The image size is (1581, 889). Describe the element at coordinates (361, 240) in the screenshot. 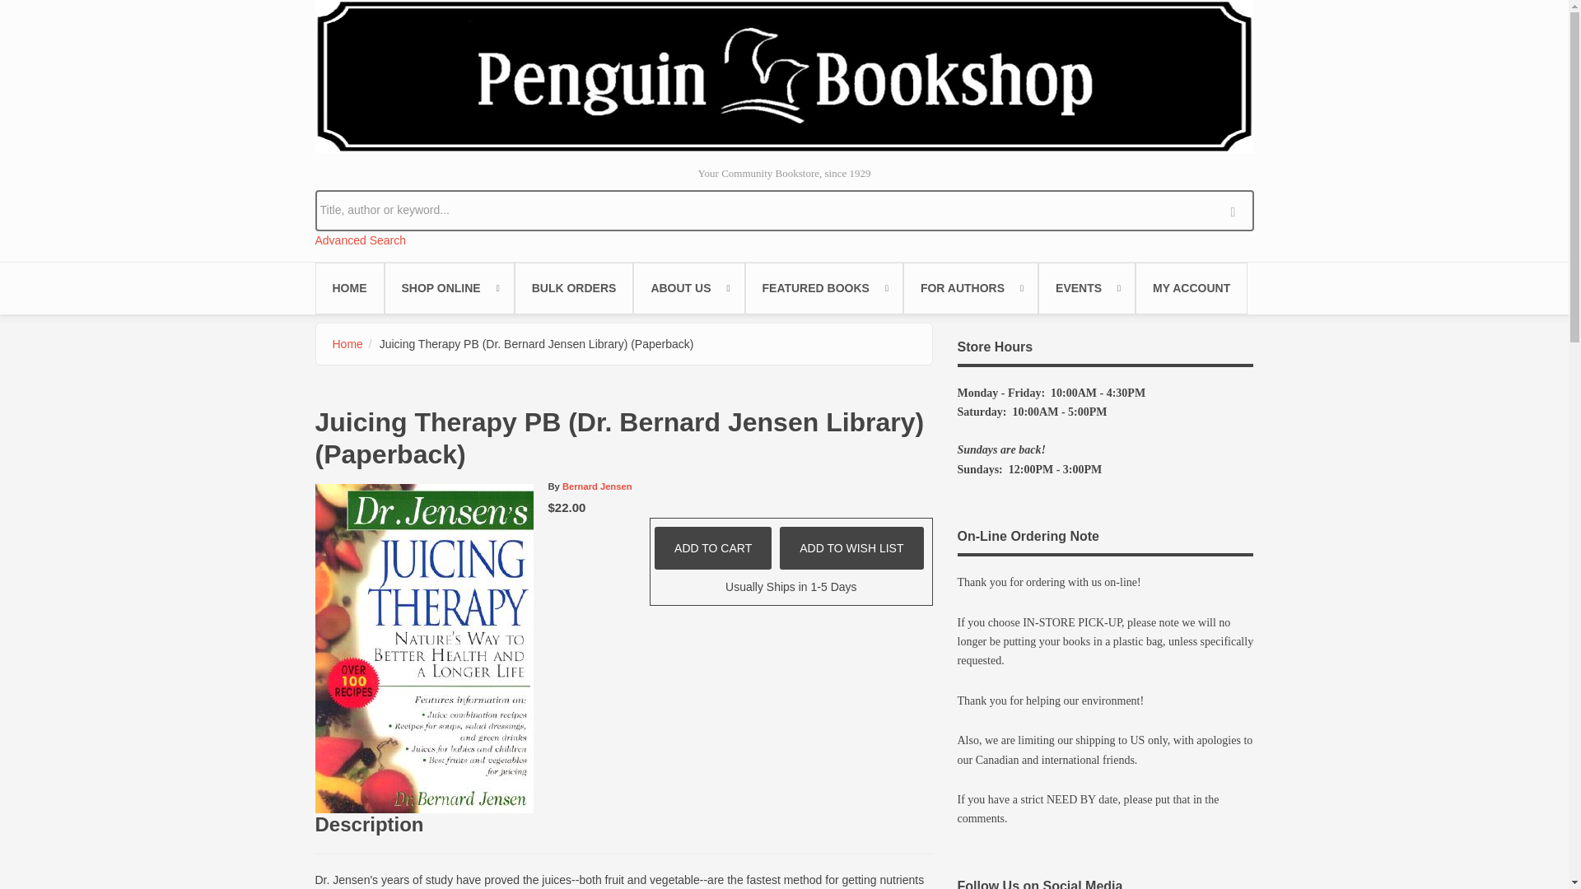

I see `Advanced Search` at that location.